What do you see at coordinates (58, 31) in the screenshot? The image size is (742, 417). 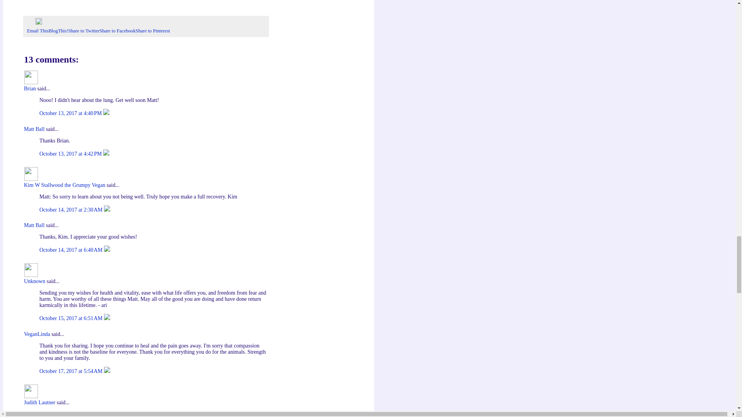 I see `BlogThis!` at bounding box center [58, 31].